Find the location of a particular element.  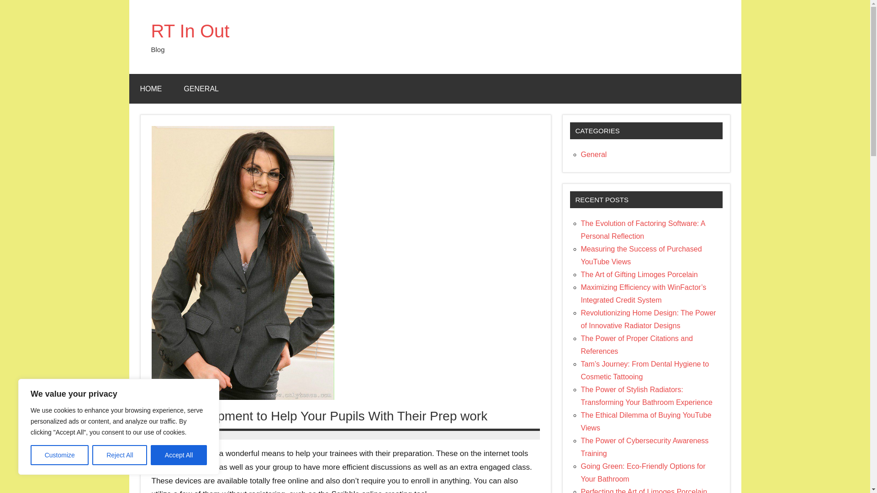

Reject All is located at coordinates (120, 455).